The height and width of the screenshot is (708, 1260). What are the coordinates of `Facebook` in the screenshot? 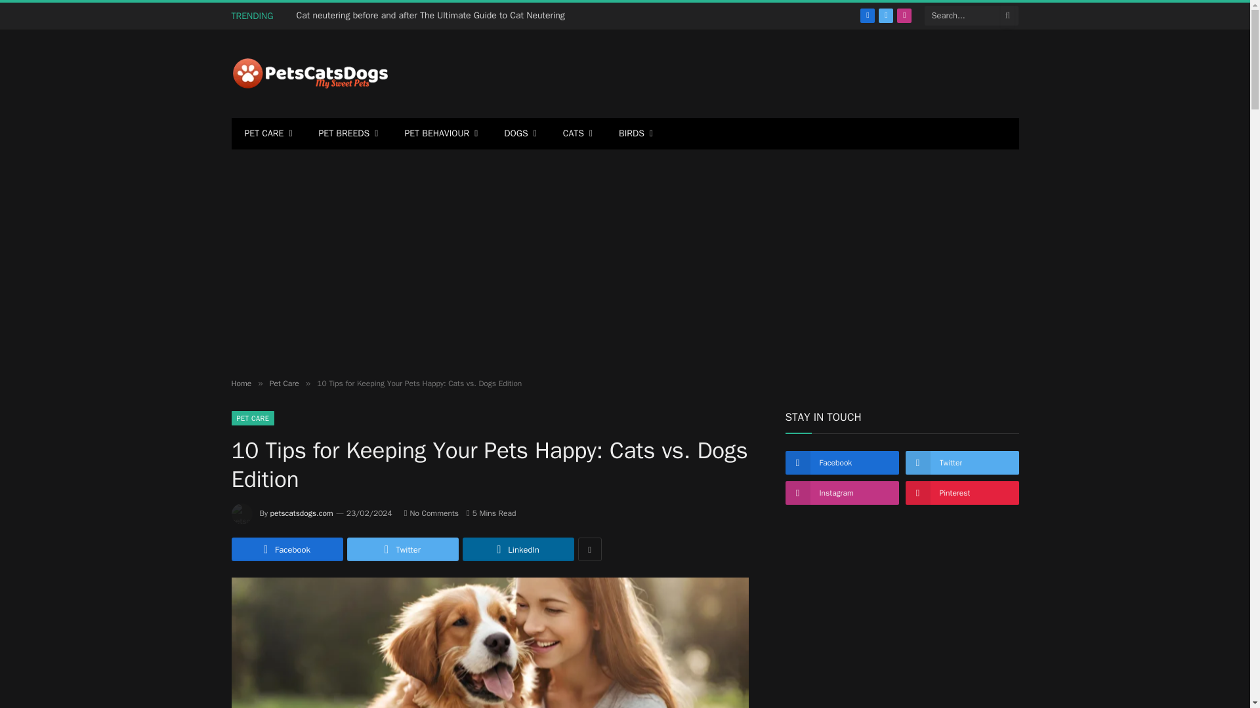 It's located at (868, 15).